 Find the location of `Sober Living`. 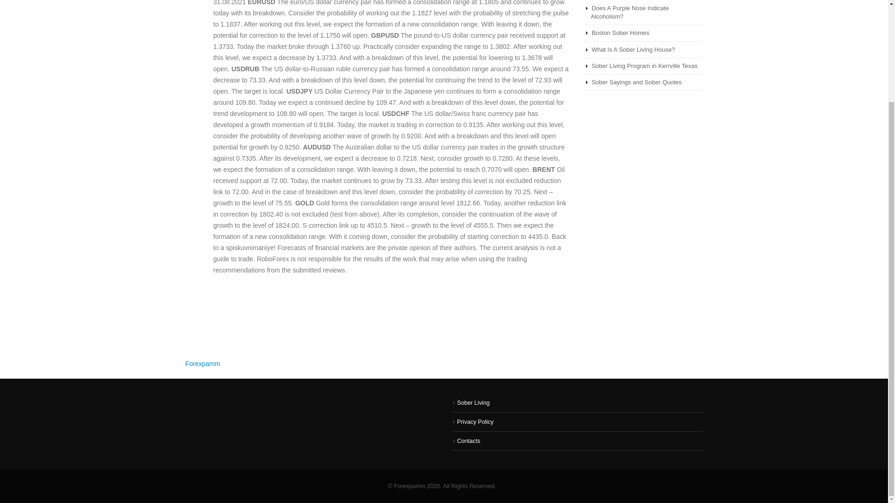

Sober Living is located at coordinates (473, 402).